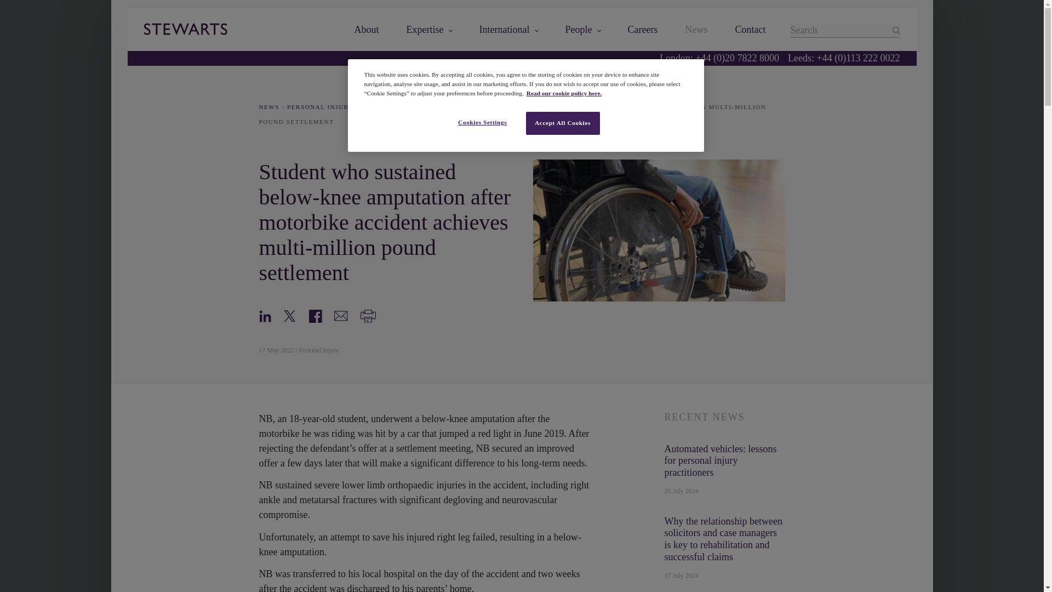 This screenshot has height=592, width=1052. Describe the element at coordinates (508, 30) in the screenshot. I see `International` at that location.